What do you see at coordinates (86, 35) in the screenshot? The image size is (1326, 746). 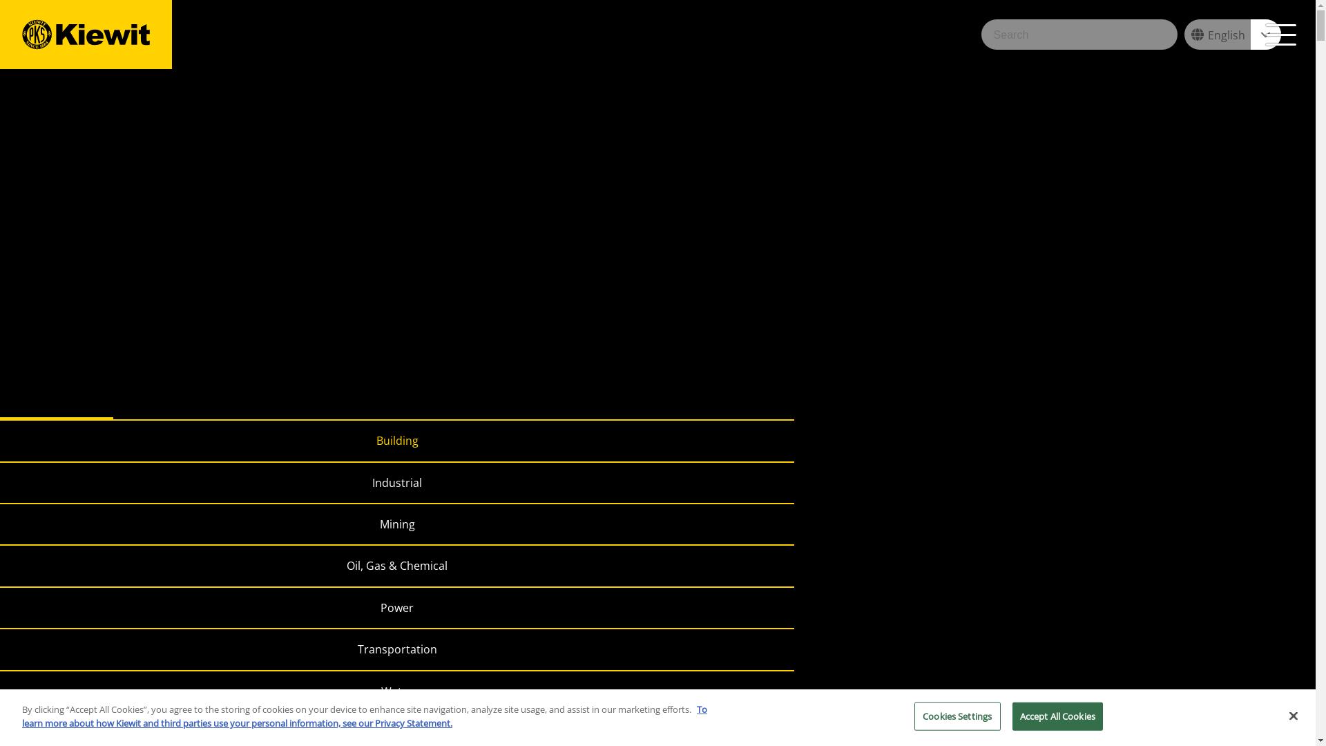 I see `Kiewit Corporation` at bounding box center [86, 35].